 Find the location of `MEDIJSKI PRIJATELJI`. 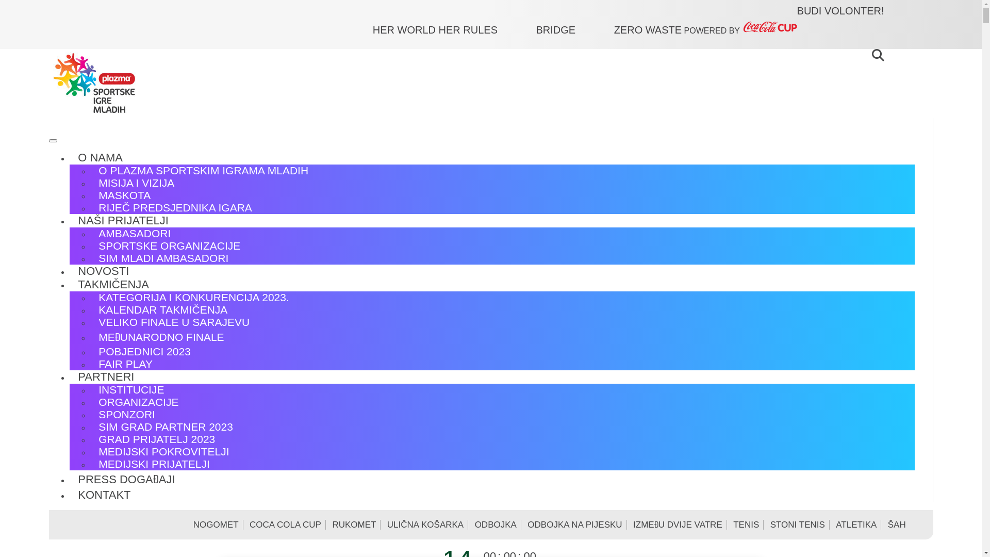

MEDIJSKI PRIJATELJI is located at coordinates (154, 464).